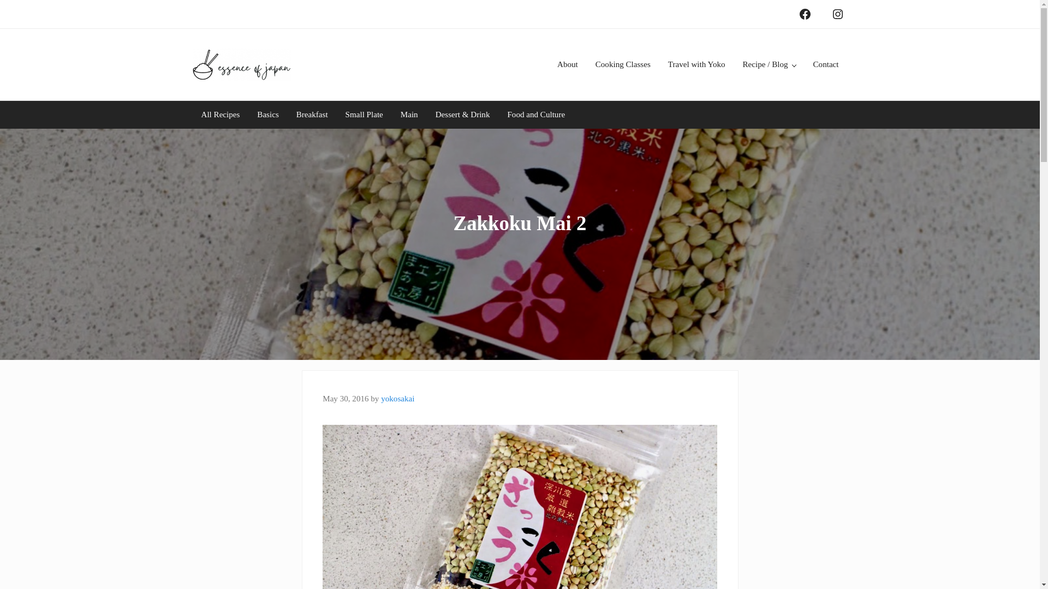  Describe the element at coordinates (826, 64) in the screenshot. I see `Contact` at that location.